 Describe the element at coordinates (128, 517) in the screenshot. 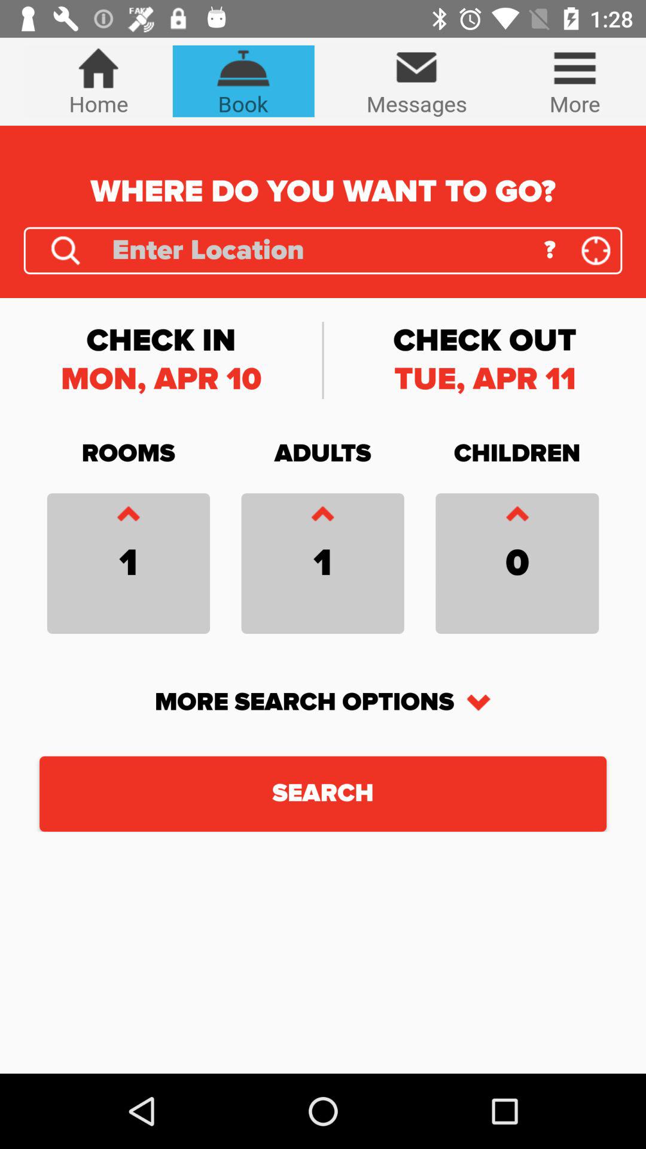

I see `change number of rooms` at that location.